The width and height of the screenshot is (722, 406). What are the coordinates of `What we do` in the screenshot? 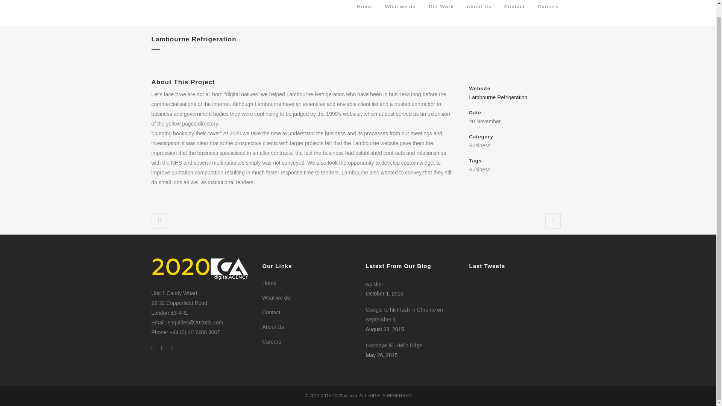 It's located at (400, 13).